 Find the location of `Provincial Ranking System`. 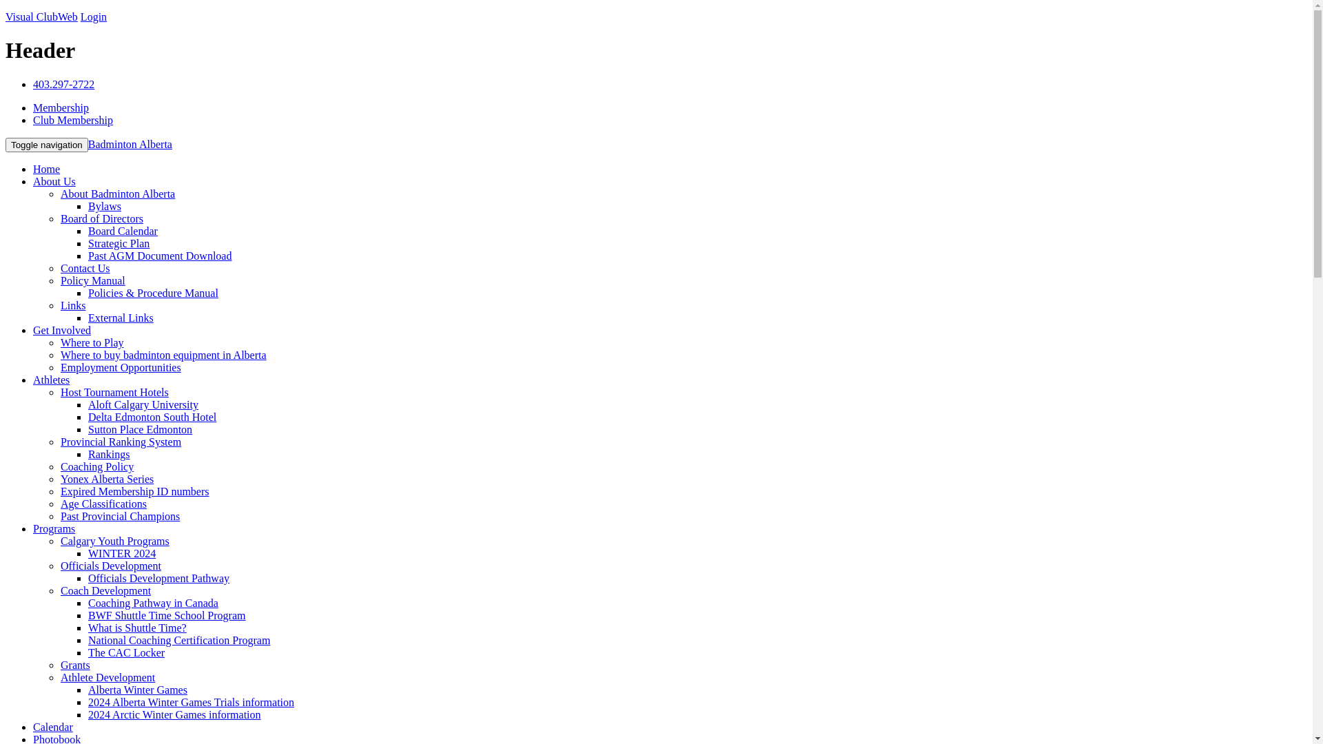

Provincial Ranking System is located at coordinates (121, 442).